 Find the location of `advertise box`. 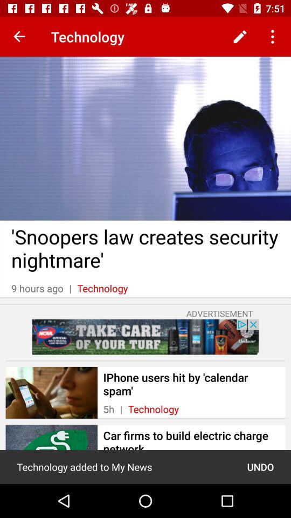

advertise box is located at coordinates (145, 337).